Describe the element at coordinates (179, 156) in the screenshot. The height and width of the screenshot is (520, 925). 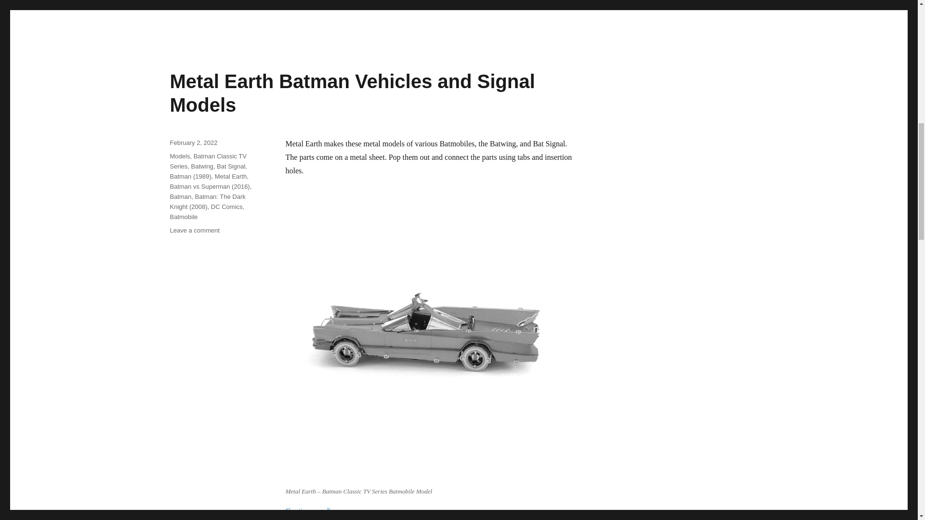
I see `Models` at that location.